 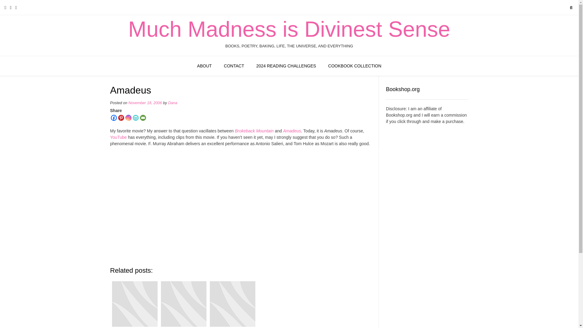 What do you see at coordinates (183, 304) in the screenshot?
I see `Norah Jones Sampler` at bounding box center [183, 304].